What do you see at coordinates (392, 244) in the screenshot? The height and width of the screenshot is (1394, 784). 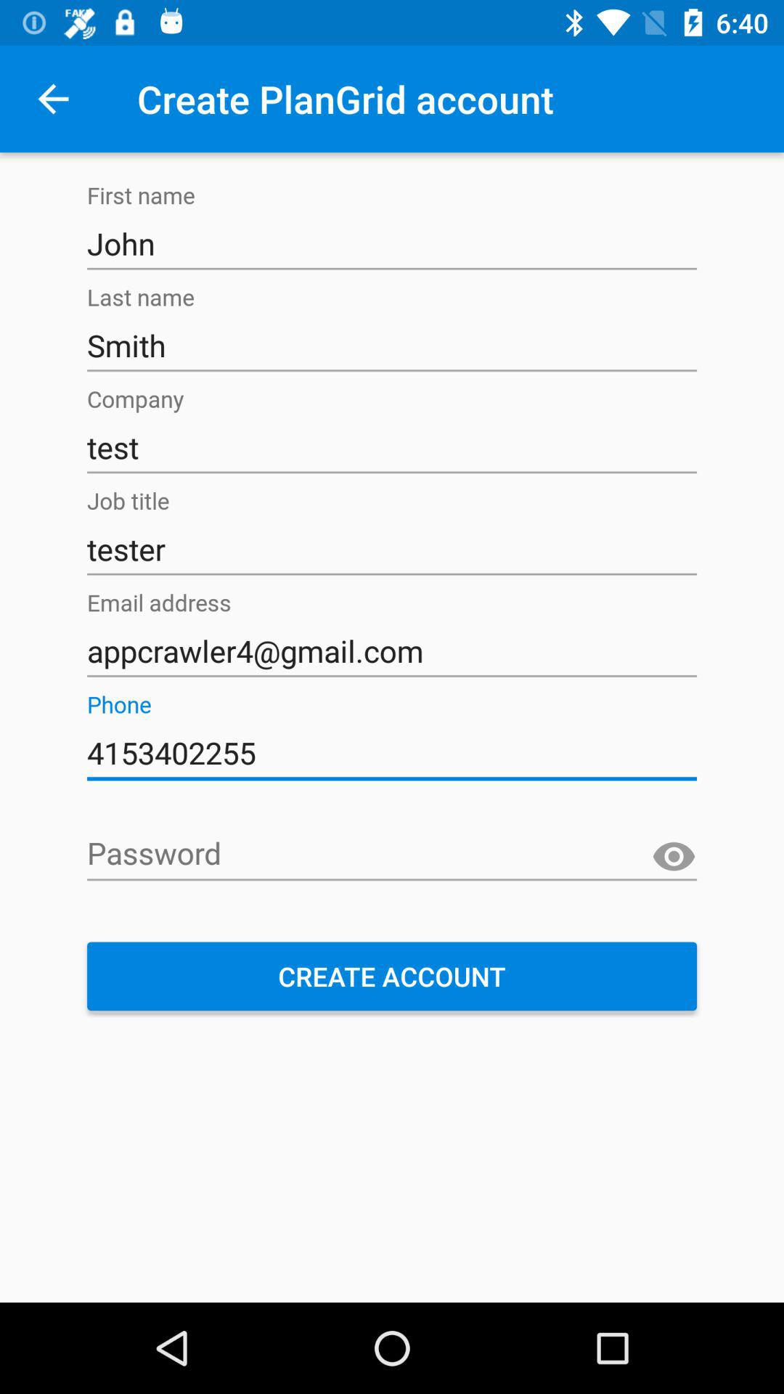 I see `swipe until the john` at bounding box center [392, 244].